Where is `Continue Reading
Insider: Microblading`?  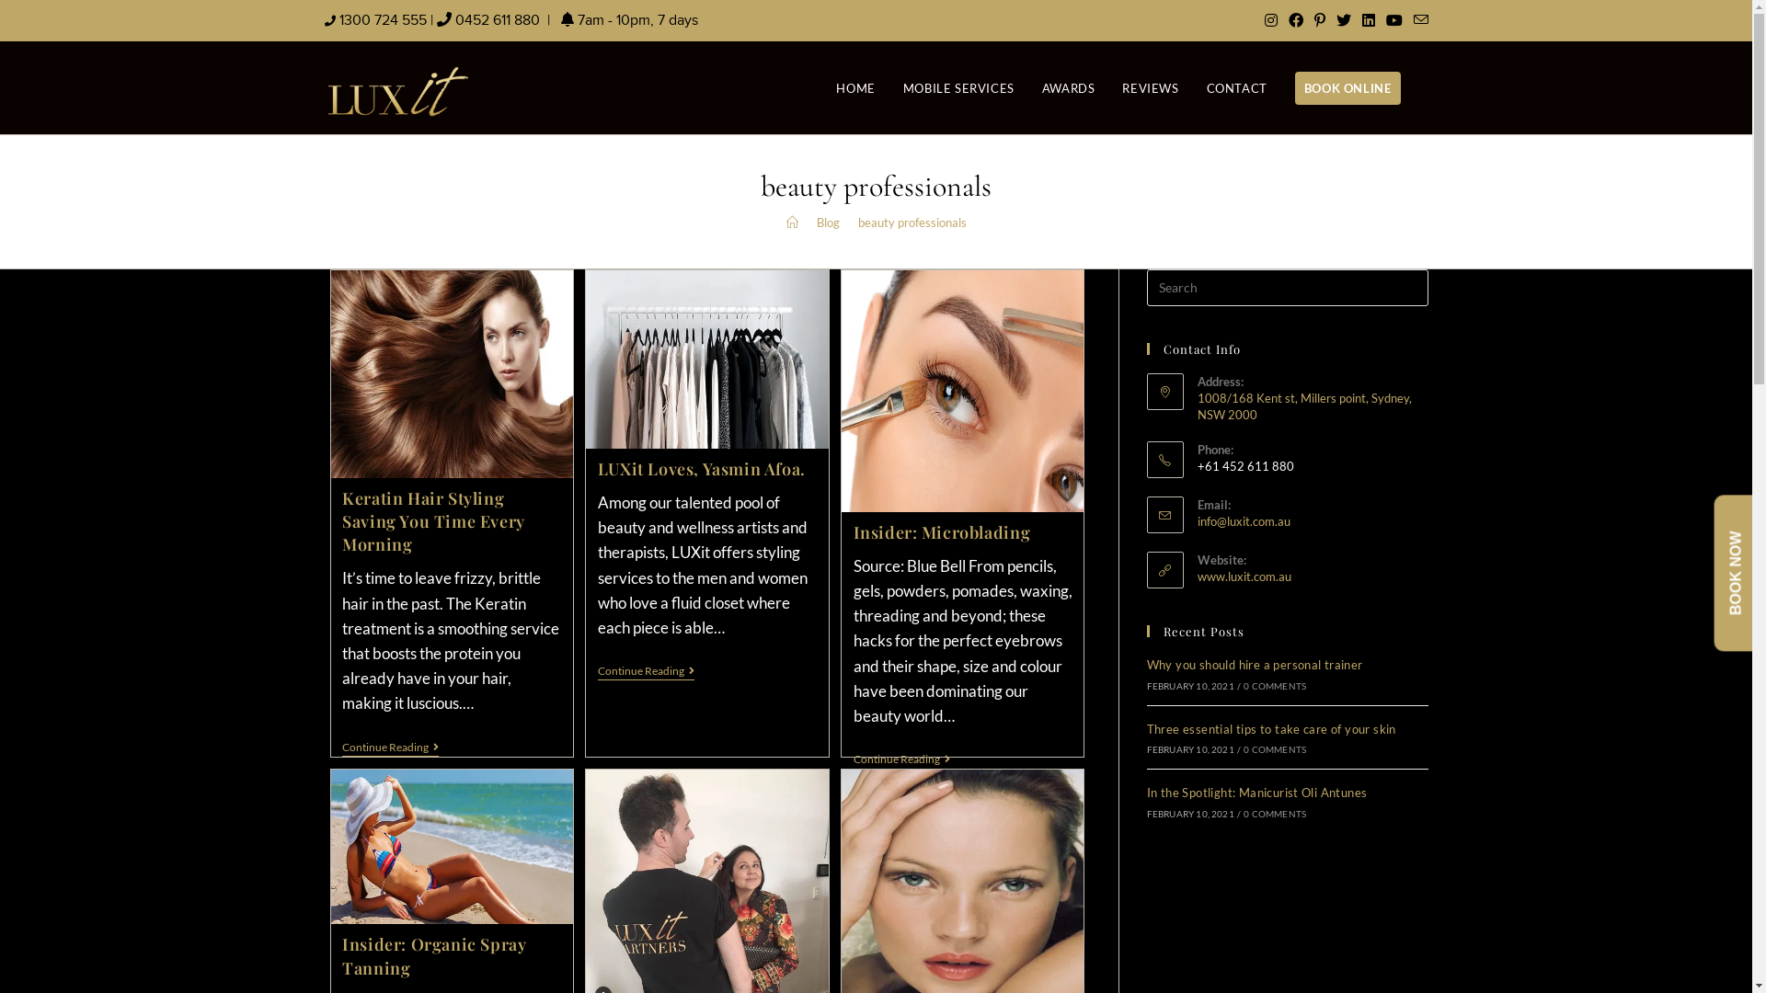 Continue Reading
Insider: Microblading is located at coordinates (901, 761).